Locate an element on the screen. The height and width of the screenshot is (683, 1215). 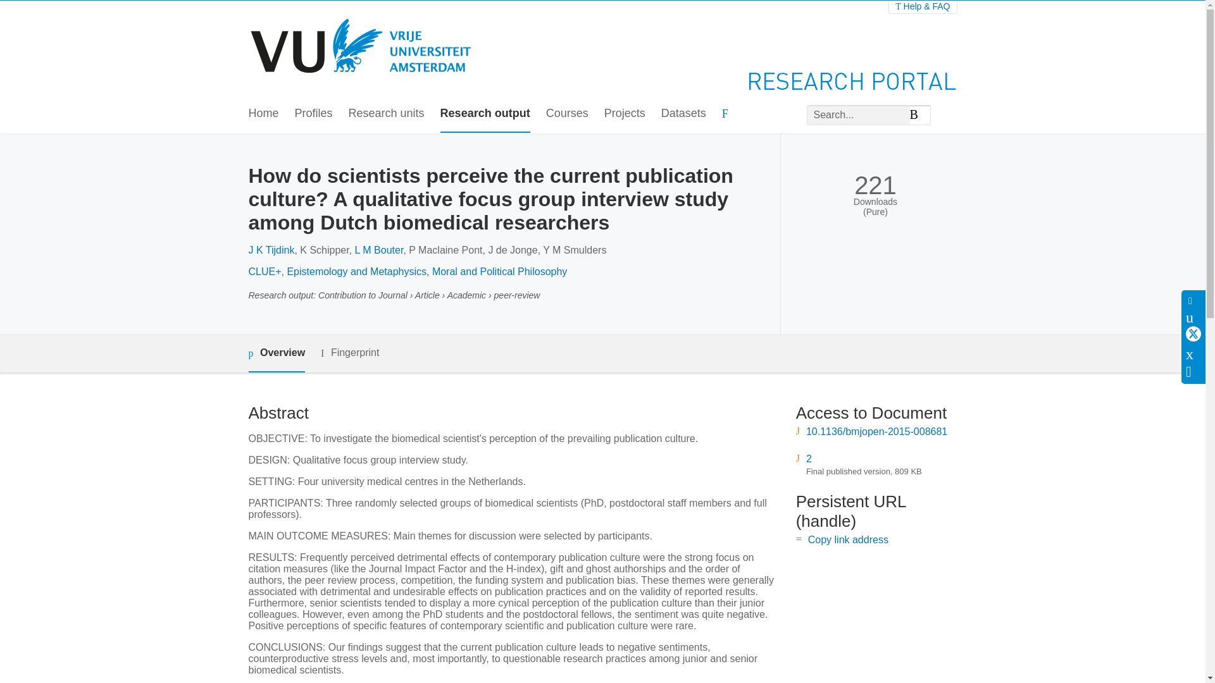
Overview is located at coordinates (276, 354).